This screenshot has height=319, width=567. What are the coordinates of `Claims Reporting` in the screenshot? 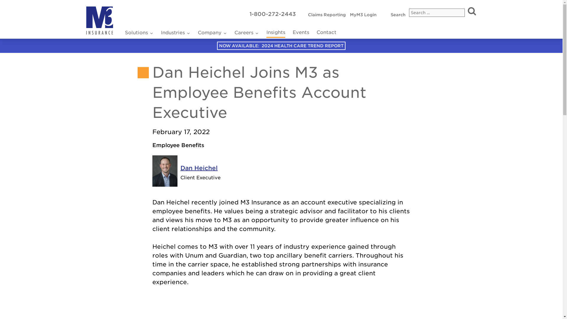 It's located at (213, 33).